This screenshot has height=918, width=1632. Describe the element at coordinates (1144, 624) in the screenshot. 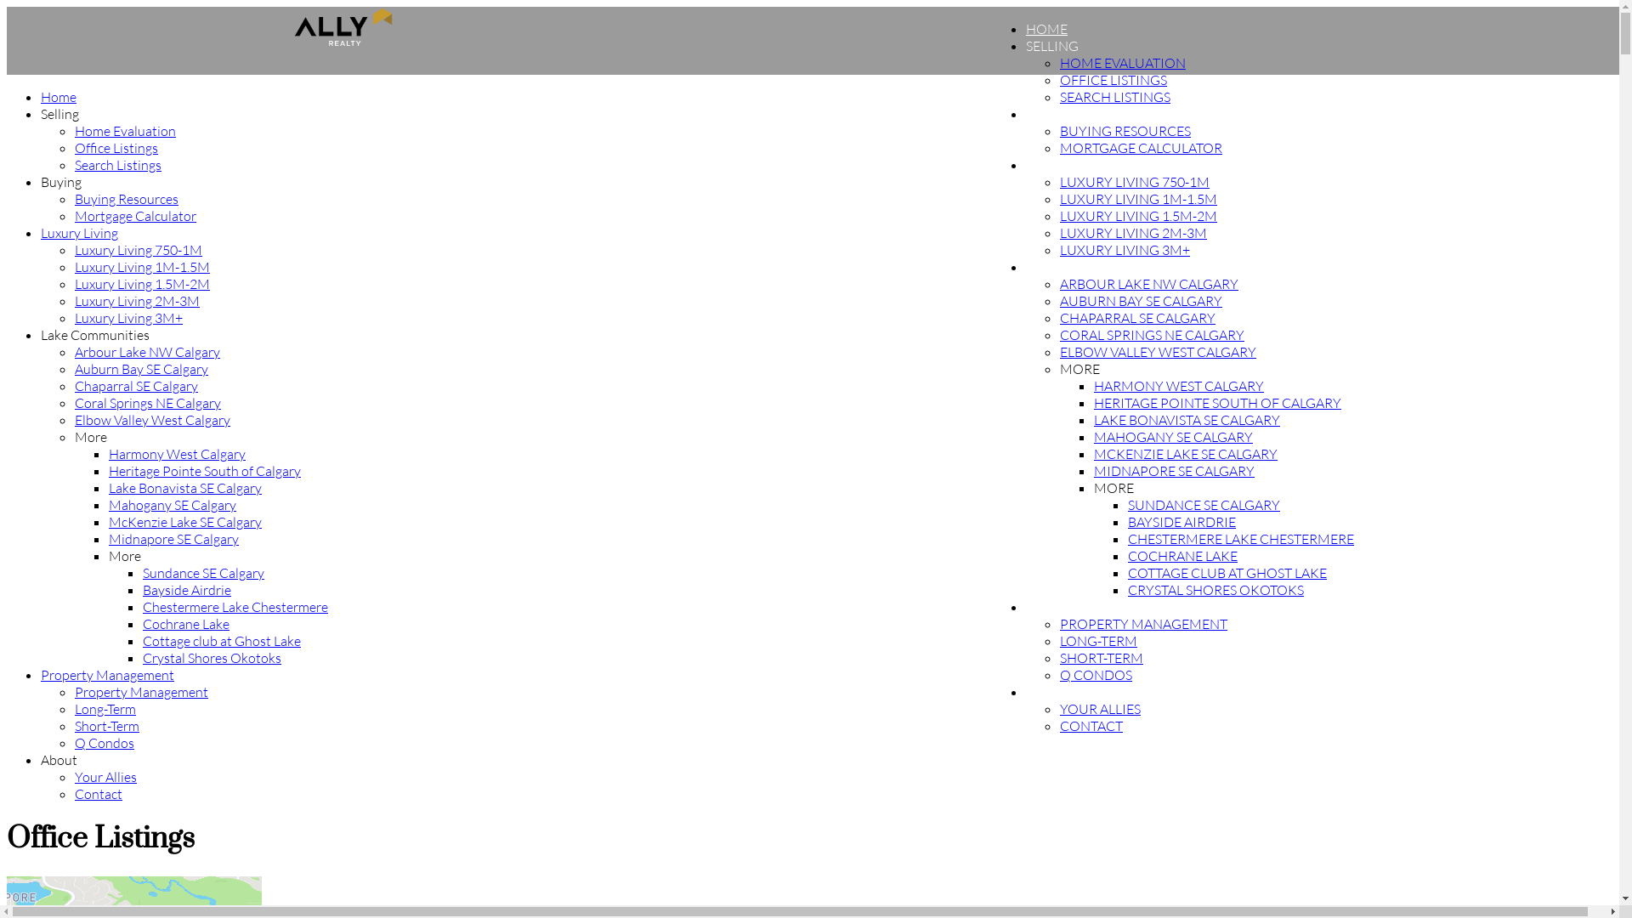

I see `PROPERTY MANAGEMENT` at that location.